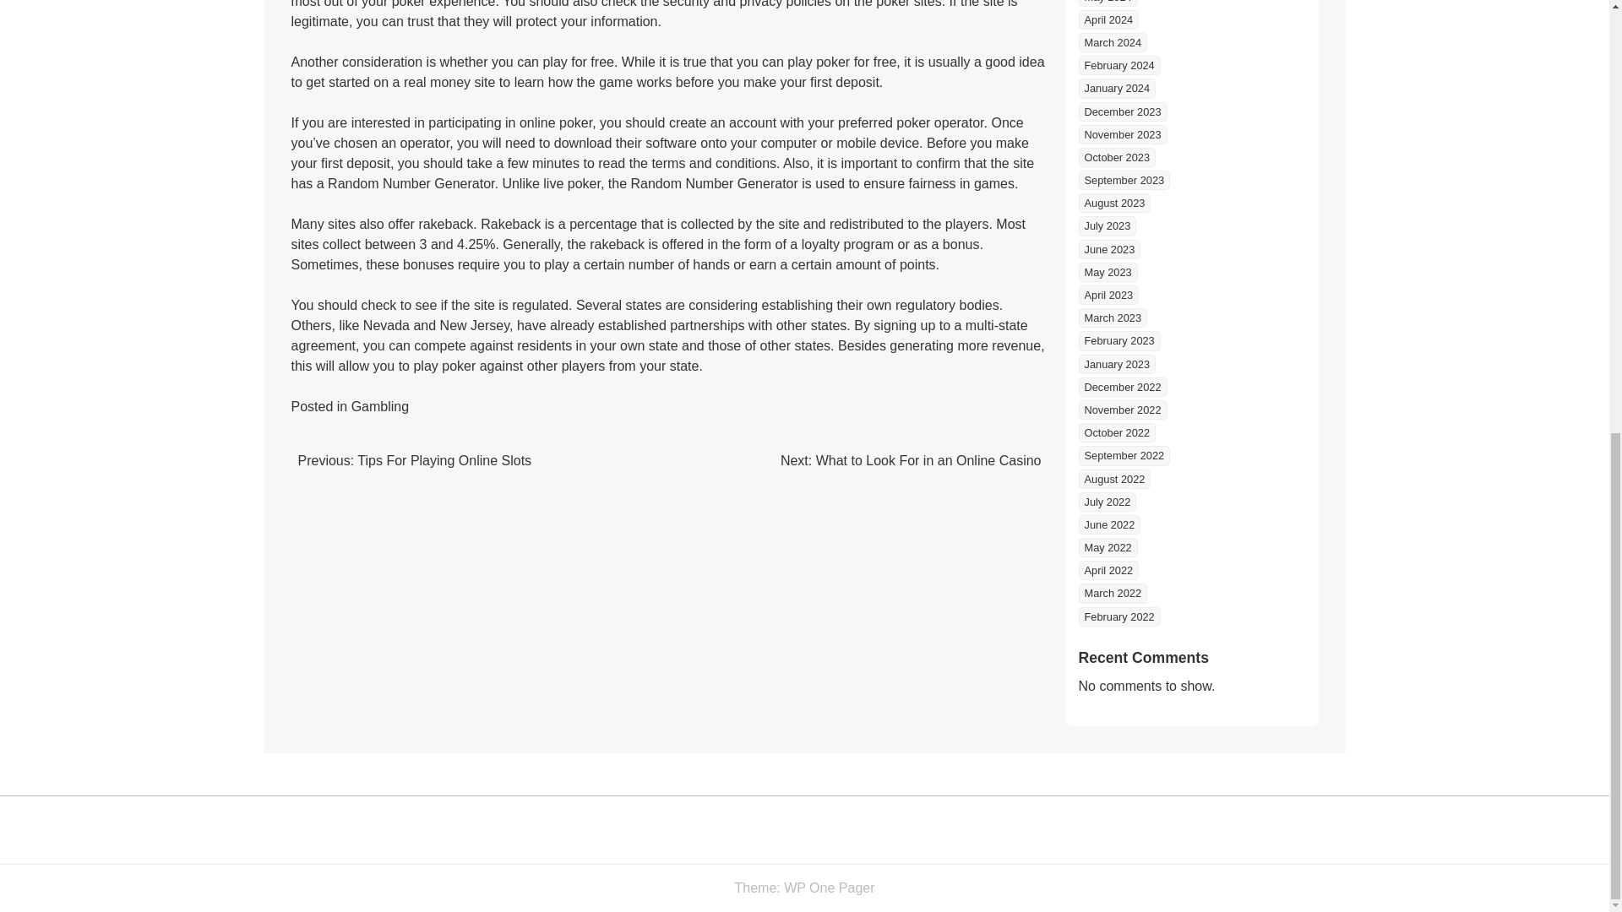 Image resolution: width=1622 pixels, height=912 pixels. Describe the element at coordinates (911, 460) in the screenshot. I see `Next: What to Look For in an Online Casino` at that location.